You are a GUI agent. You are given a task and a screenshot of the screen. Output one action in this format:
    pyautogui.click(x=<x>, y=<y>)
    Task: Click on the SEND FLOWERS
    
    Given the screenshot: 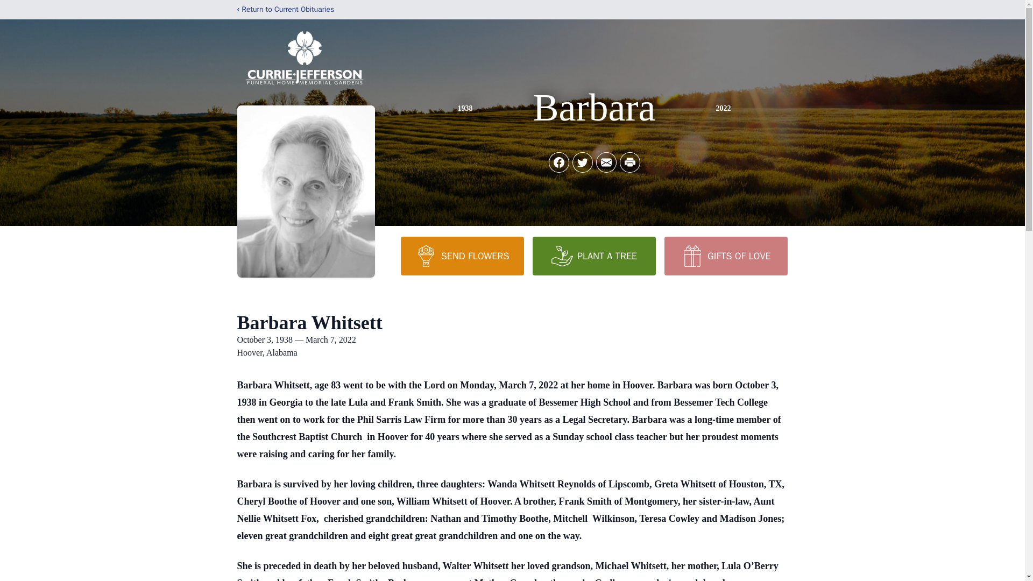 What is the action you would take?
    pyautogui.click(x=462, y=256)
    